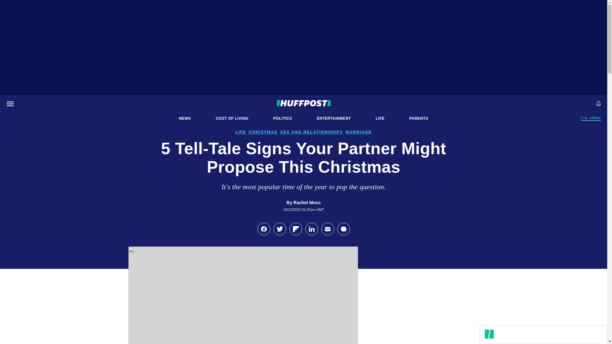 The height and width of the screenshot is (344, 612). Describe the element at coordinates (380, 118) in the screenshot. I see `ENTERTAINMENT` at that location.